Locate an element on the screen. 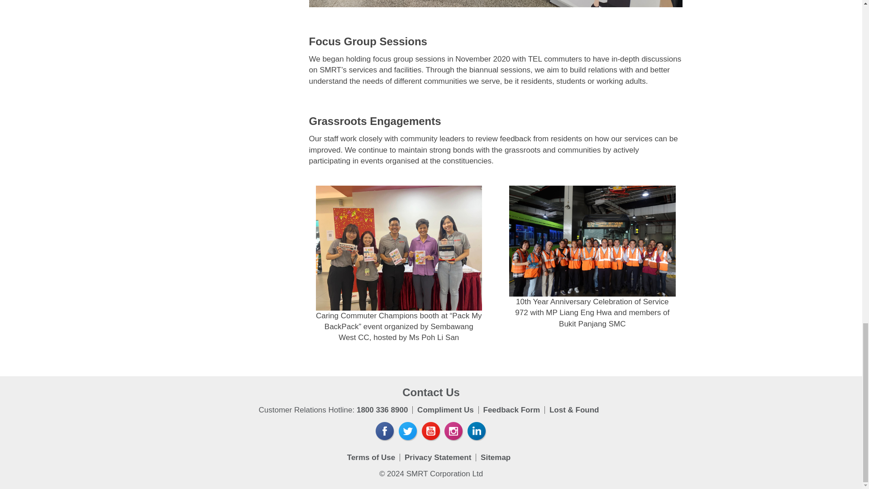 The height and width of the screenshot is (489, 869). Sembawang West CC is located at coordinates (399, 248).